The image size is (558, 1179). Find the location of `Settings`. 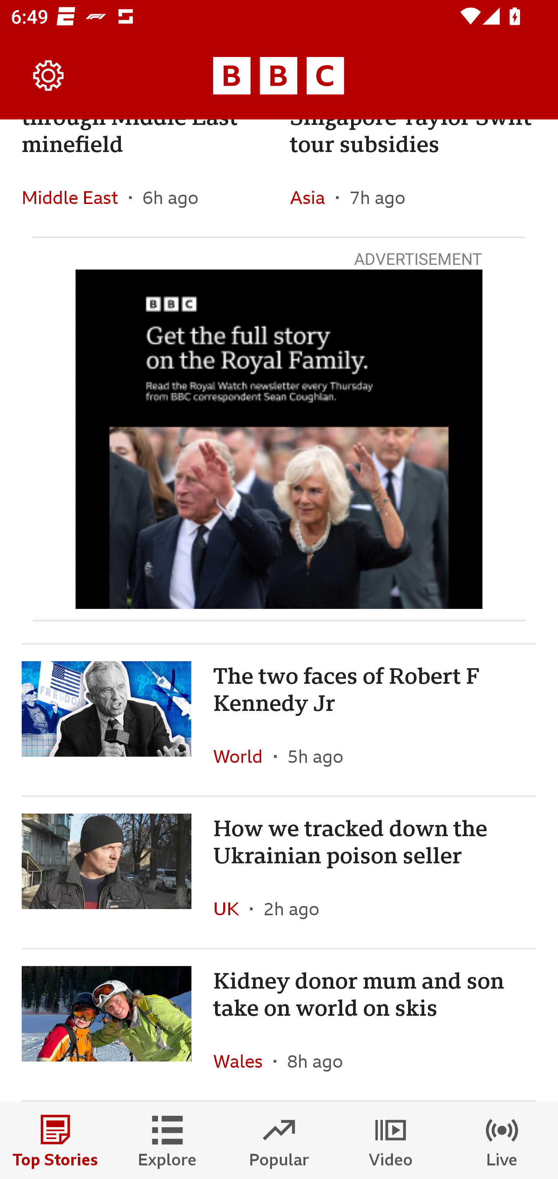

Settings is located at coordinates (49, 76).